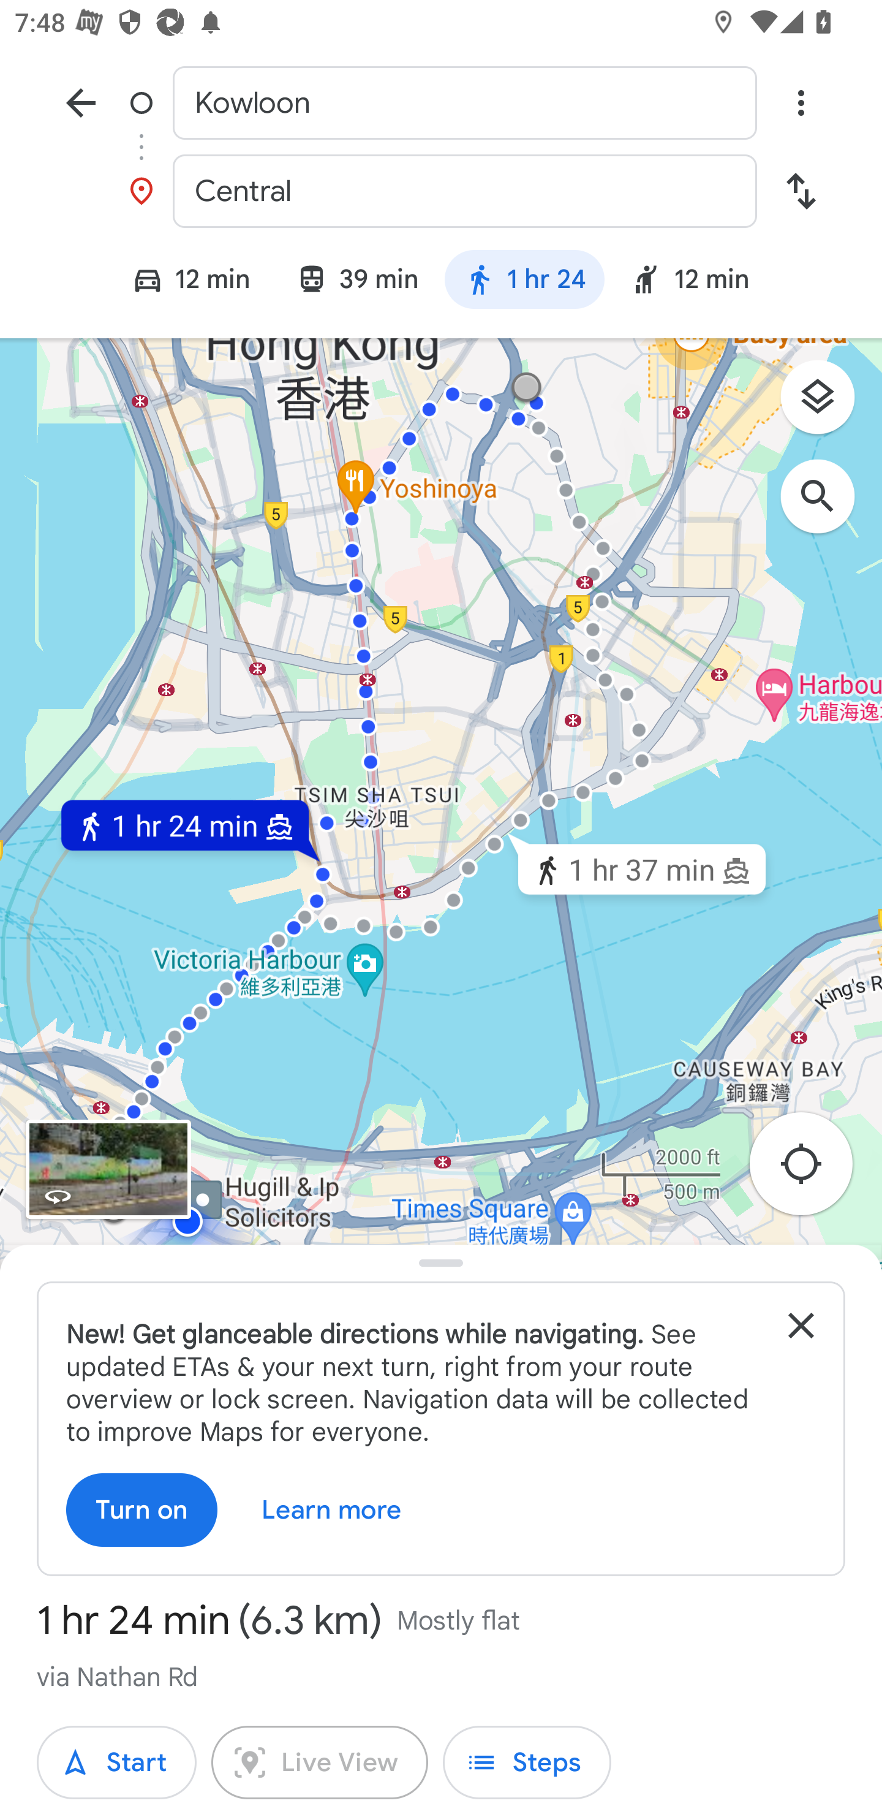 The image size is (882, 1814). Describe the element at coordinates (527, 1763) in the screenshot. I see `Steps Steps Steps` at that location.